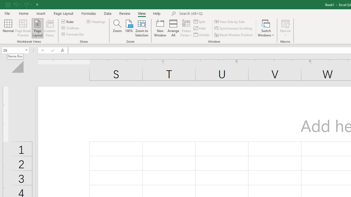 Image resolution: width=351 pixels, height=197 pixels. What do you see at coordinates (49, 28) in the screenshot?
I see `Custom Views...` at bounding box center [49, 28].